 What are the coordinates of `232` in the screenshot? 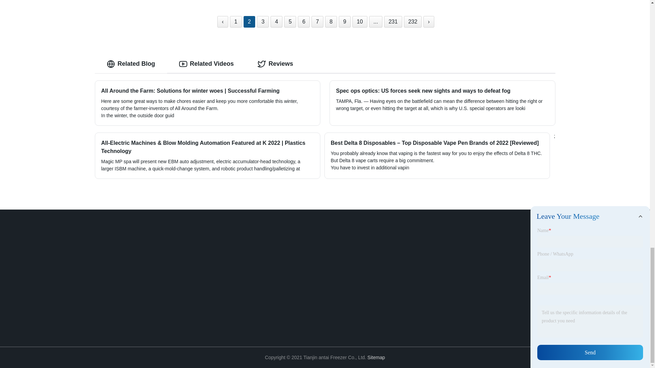 It's located at (413, 22).